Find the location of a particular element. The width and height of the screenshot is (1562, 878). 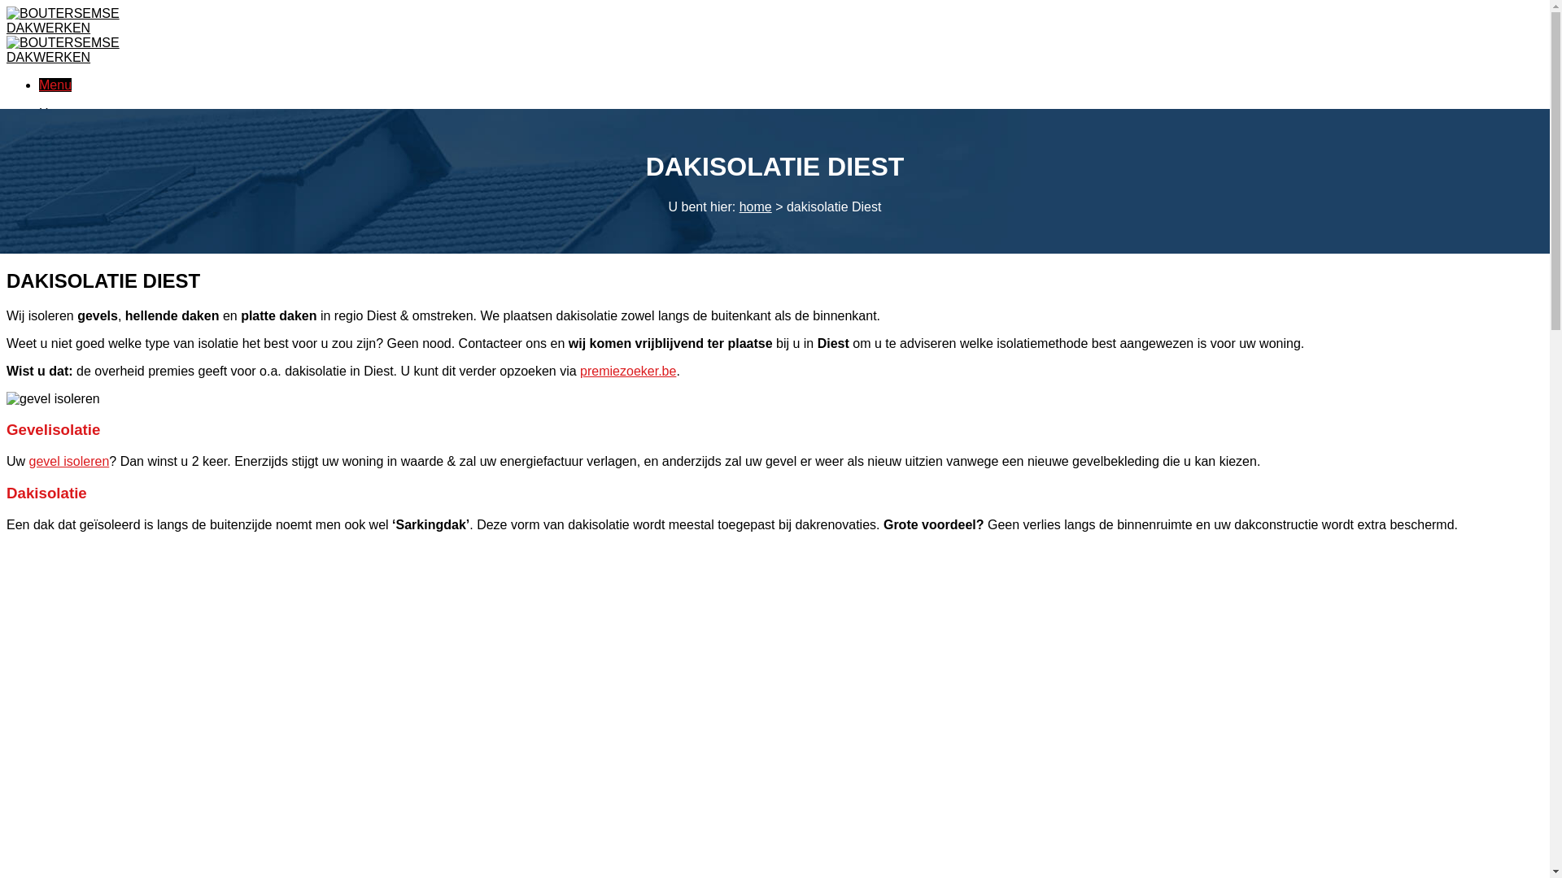

home is located at coordinates (756, 206).